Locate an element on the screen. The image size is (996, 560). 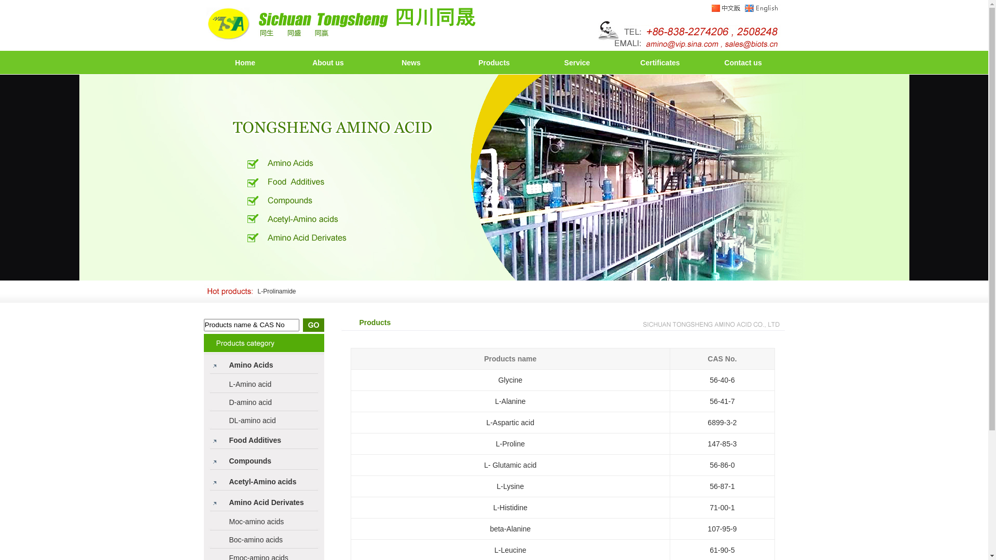
Compounds is located at coordinates (251, 461).